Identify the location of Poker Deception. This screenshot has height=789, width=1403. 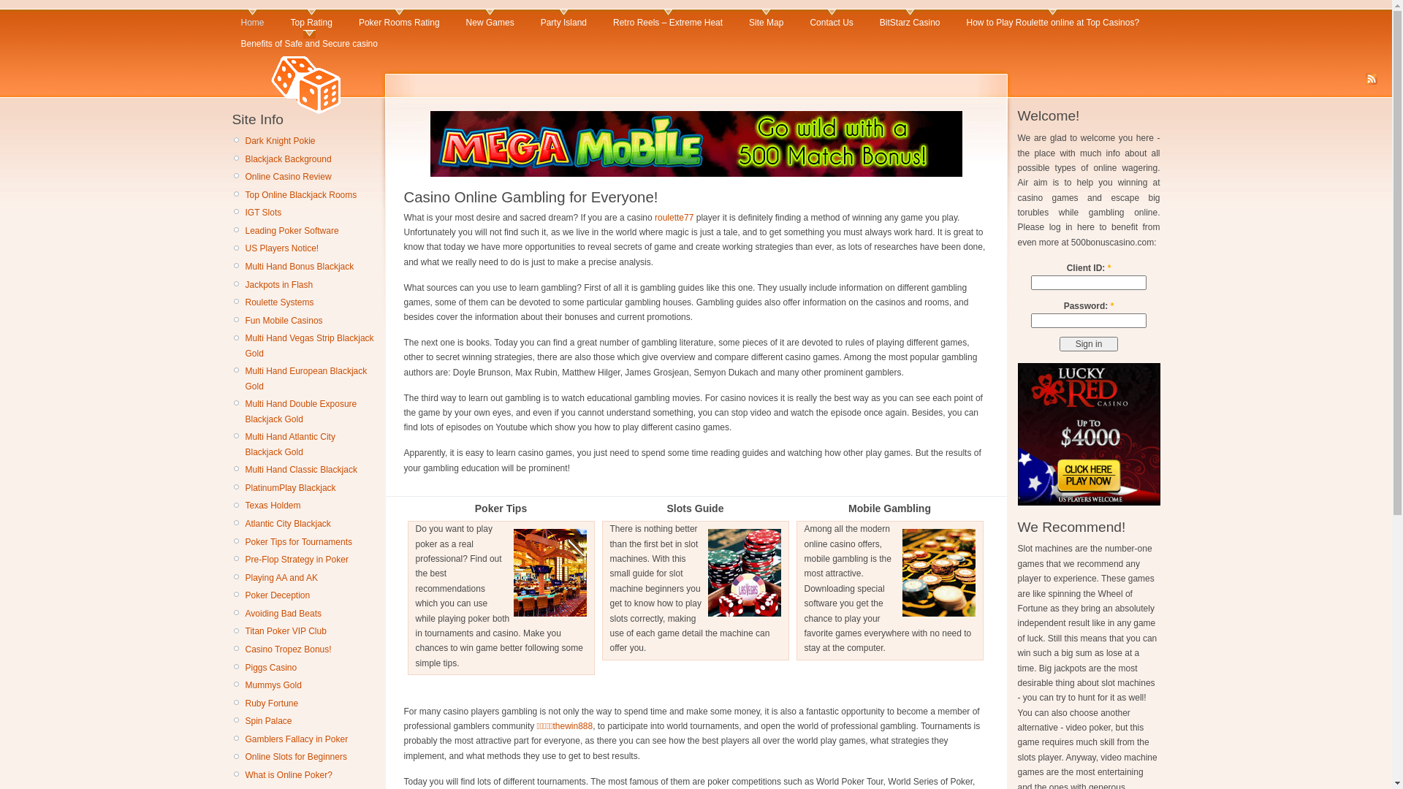
(278, 595).